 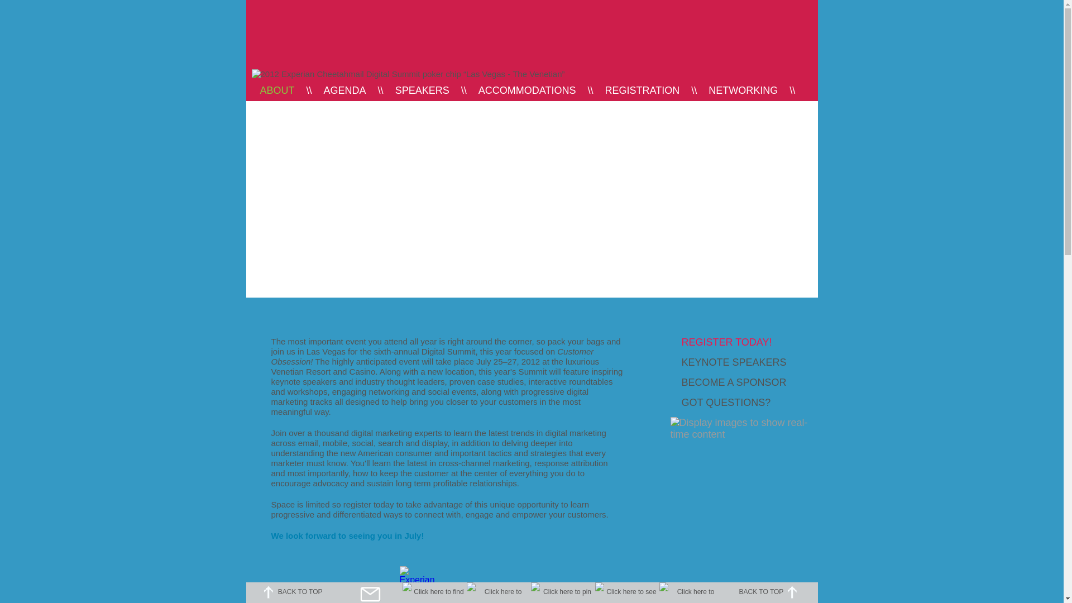 I want to click on BACK TO TOP, so click(x=291, y=592).